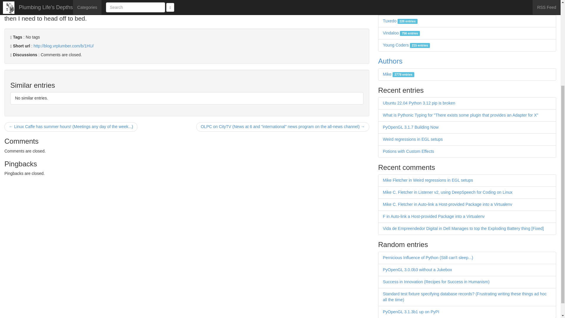  I want to click on Weird regressions in EGL setups, so click(413, 139).